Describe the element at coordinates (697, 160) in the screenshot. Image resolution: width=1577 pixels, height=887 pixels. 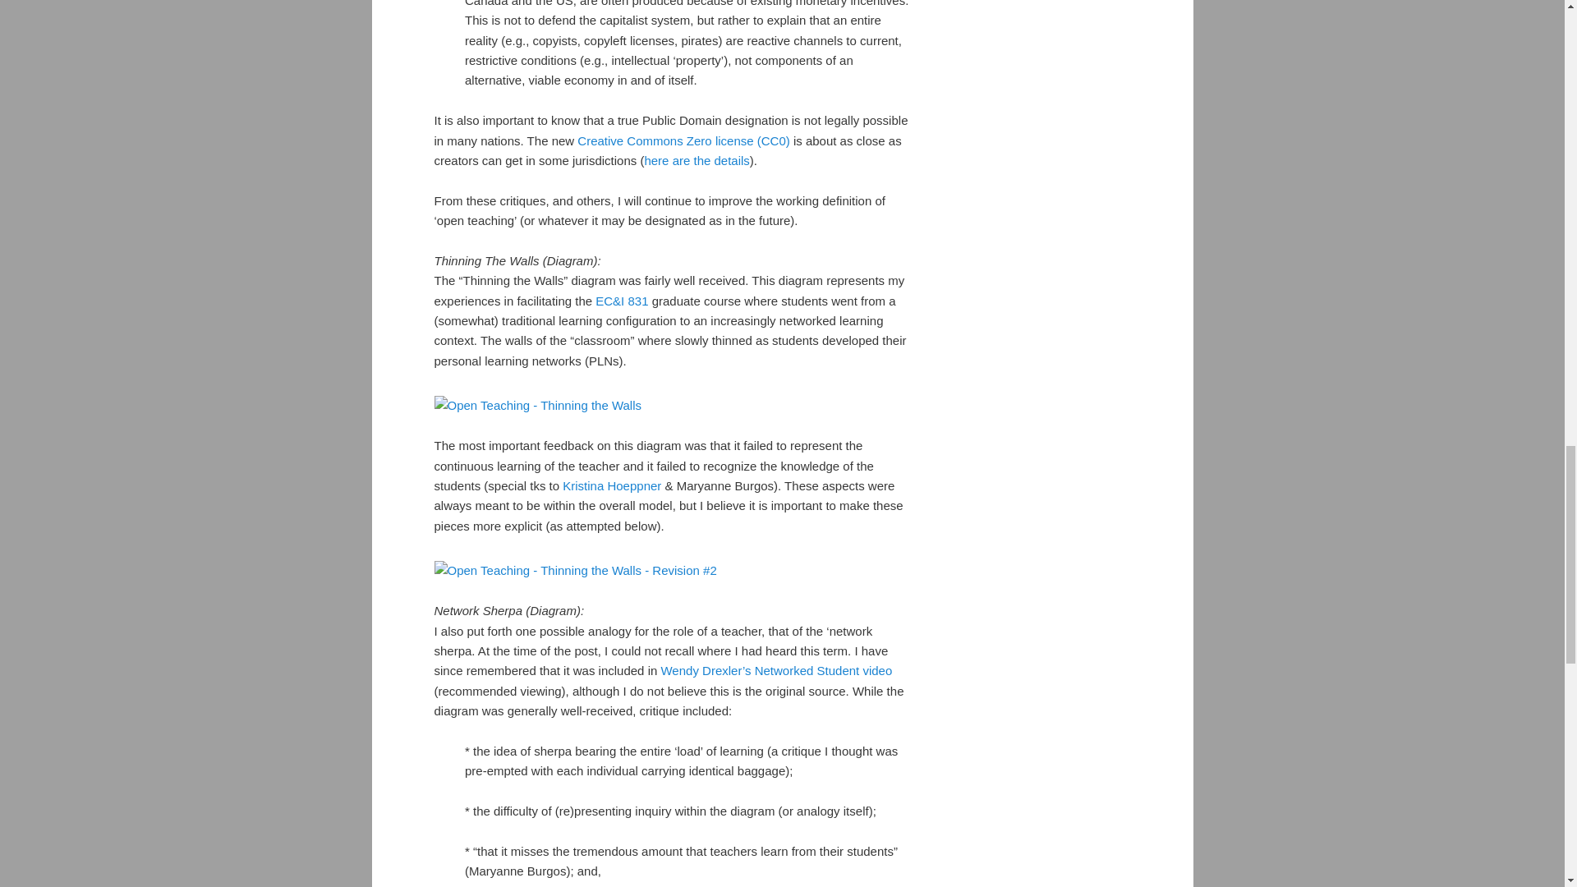
I see `here are the details` at that location.